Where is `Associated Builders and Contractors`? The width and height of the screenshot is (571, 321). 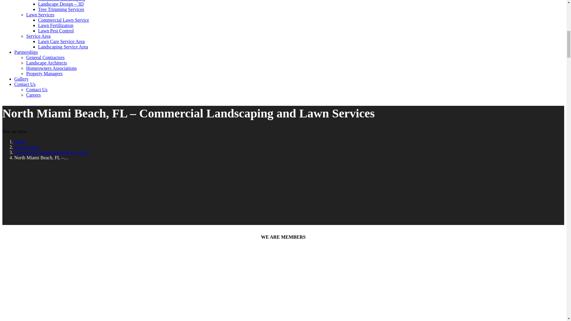 Associated Builders and Contractors is located at coordinates (59, 263).